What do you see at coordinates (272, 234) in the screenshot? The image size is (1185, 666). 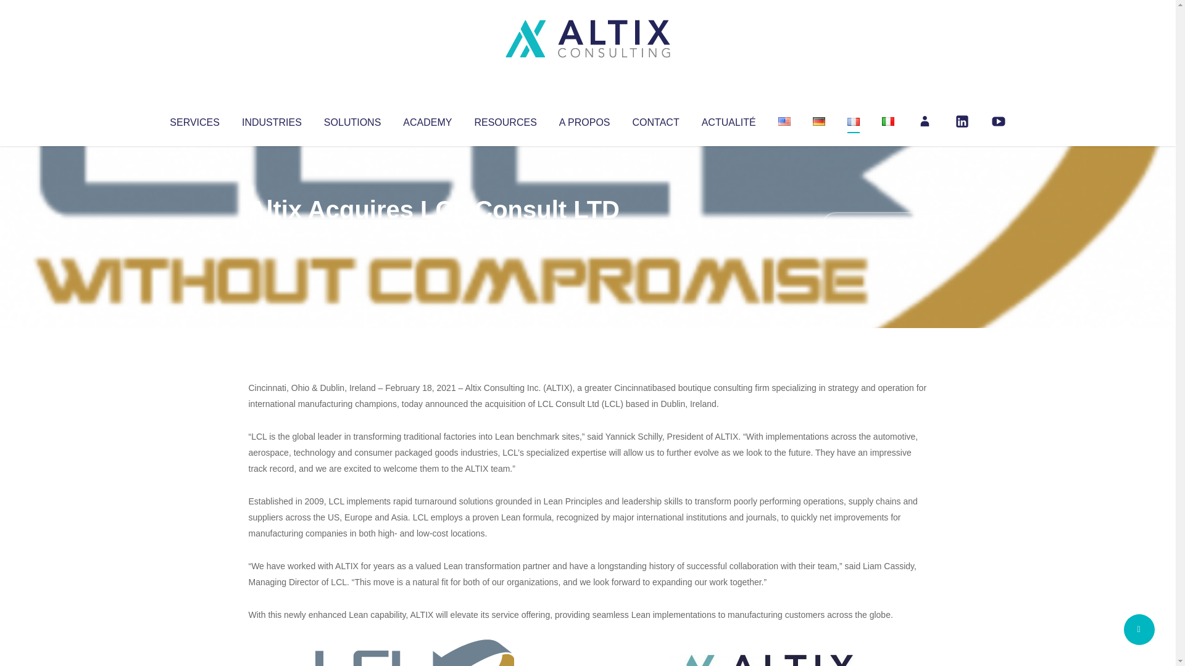 I see `Articles par Altix` at bounding box center [272, 234].